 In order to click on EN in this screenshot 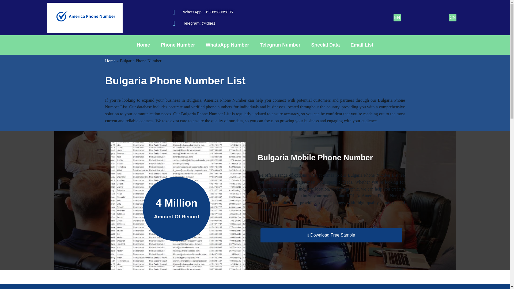, I will do `click(397, 17)`.